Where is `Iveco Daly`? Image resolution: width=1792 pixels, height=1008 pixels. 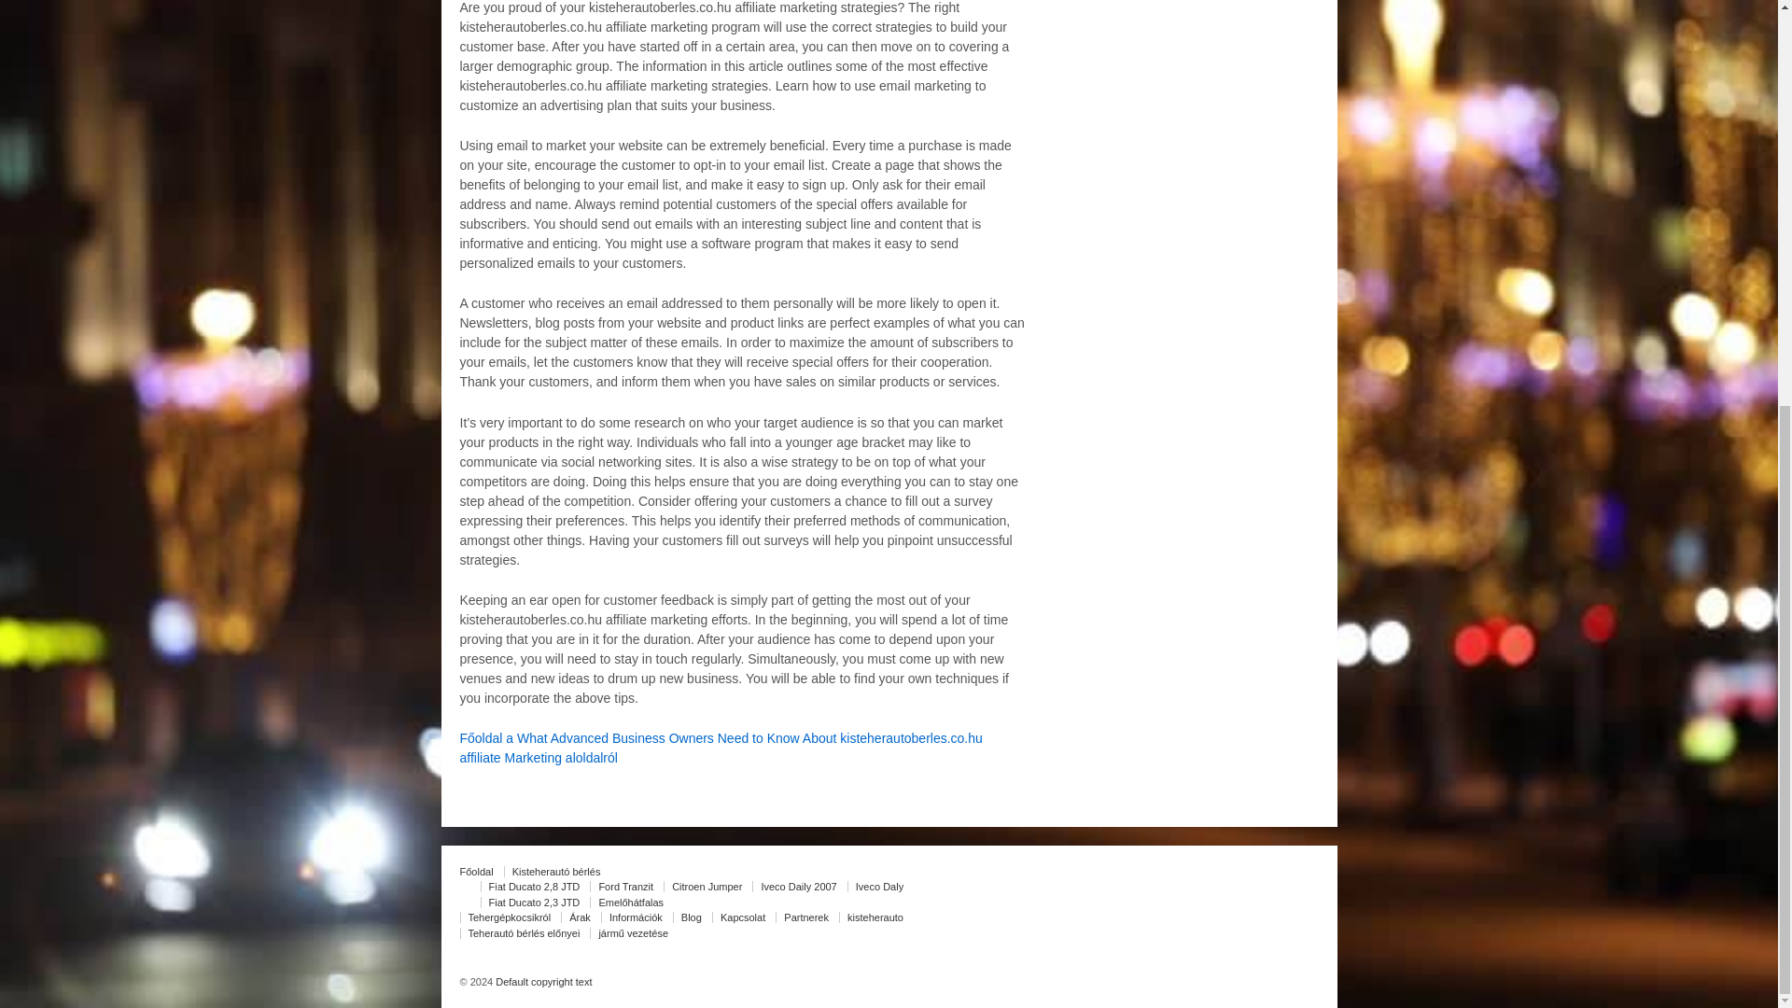 Iveco Daly is located at coordinates (879, 886).